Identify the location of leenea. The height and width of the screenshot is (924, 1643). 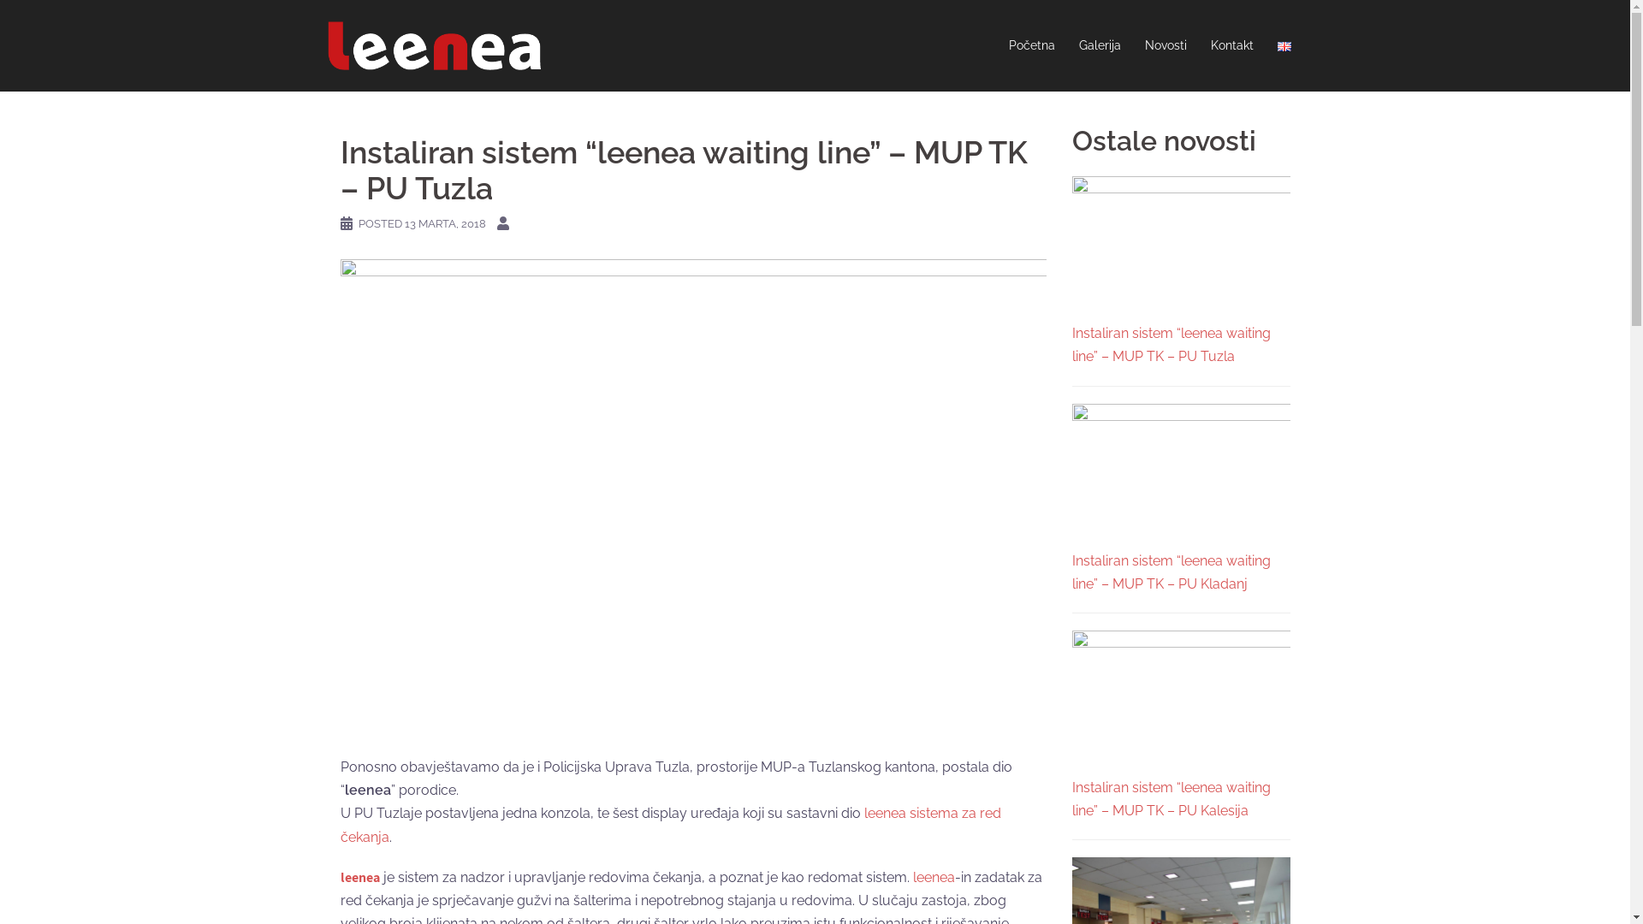
(933, 878).